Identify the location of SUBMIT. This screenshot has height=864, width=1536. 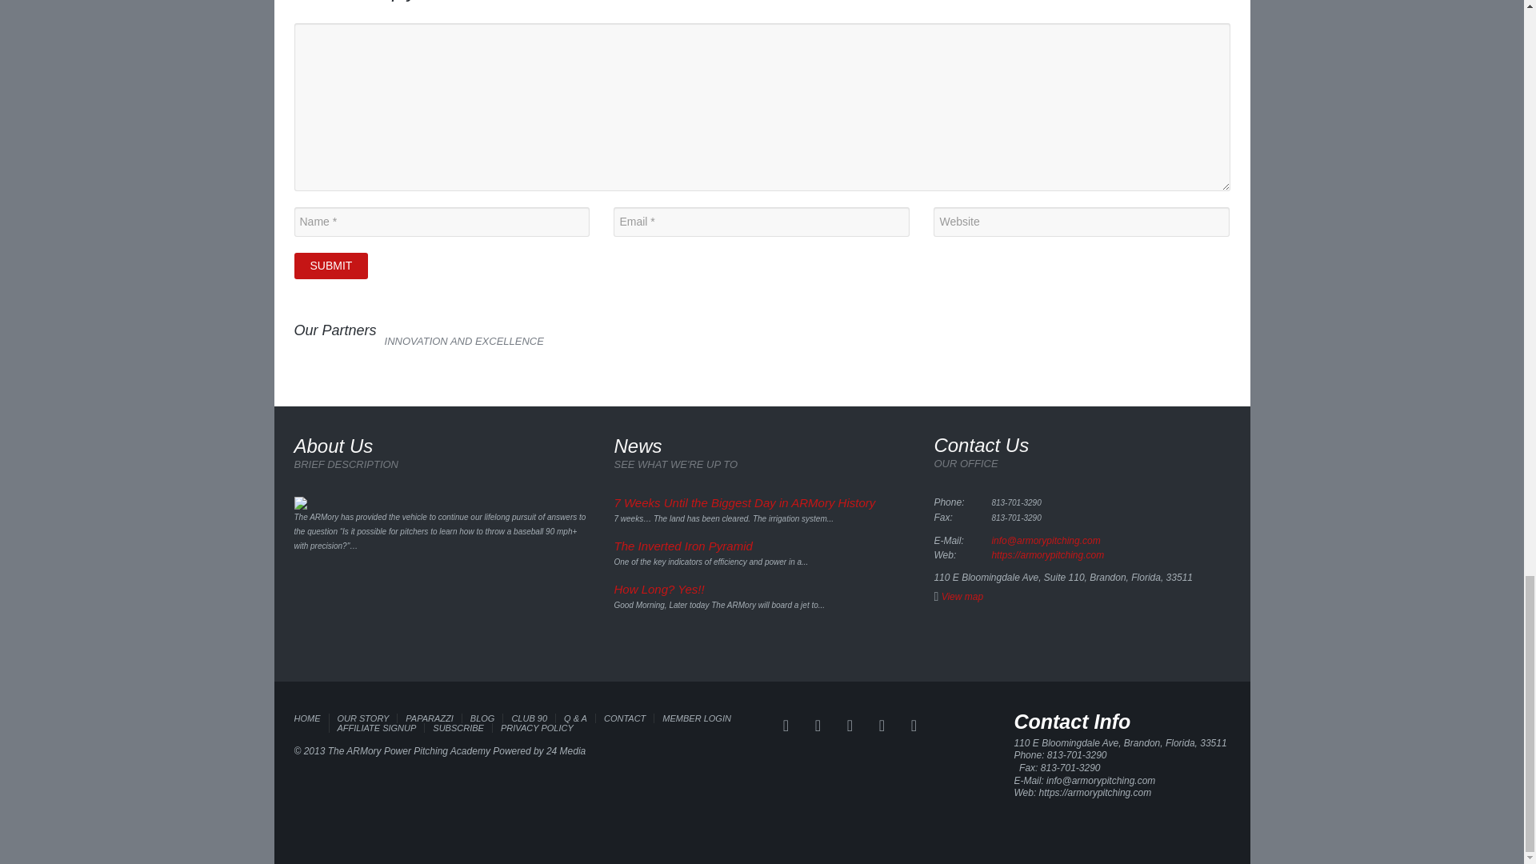
(331, 266).